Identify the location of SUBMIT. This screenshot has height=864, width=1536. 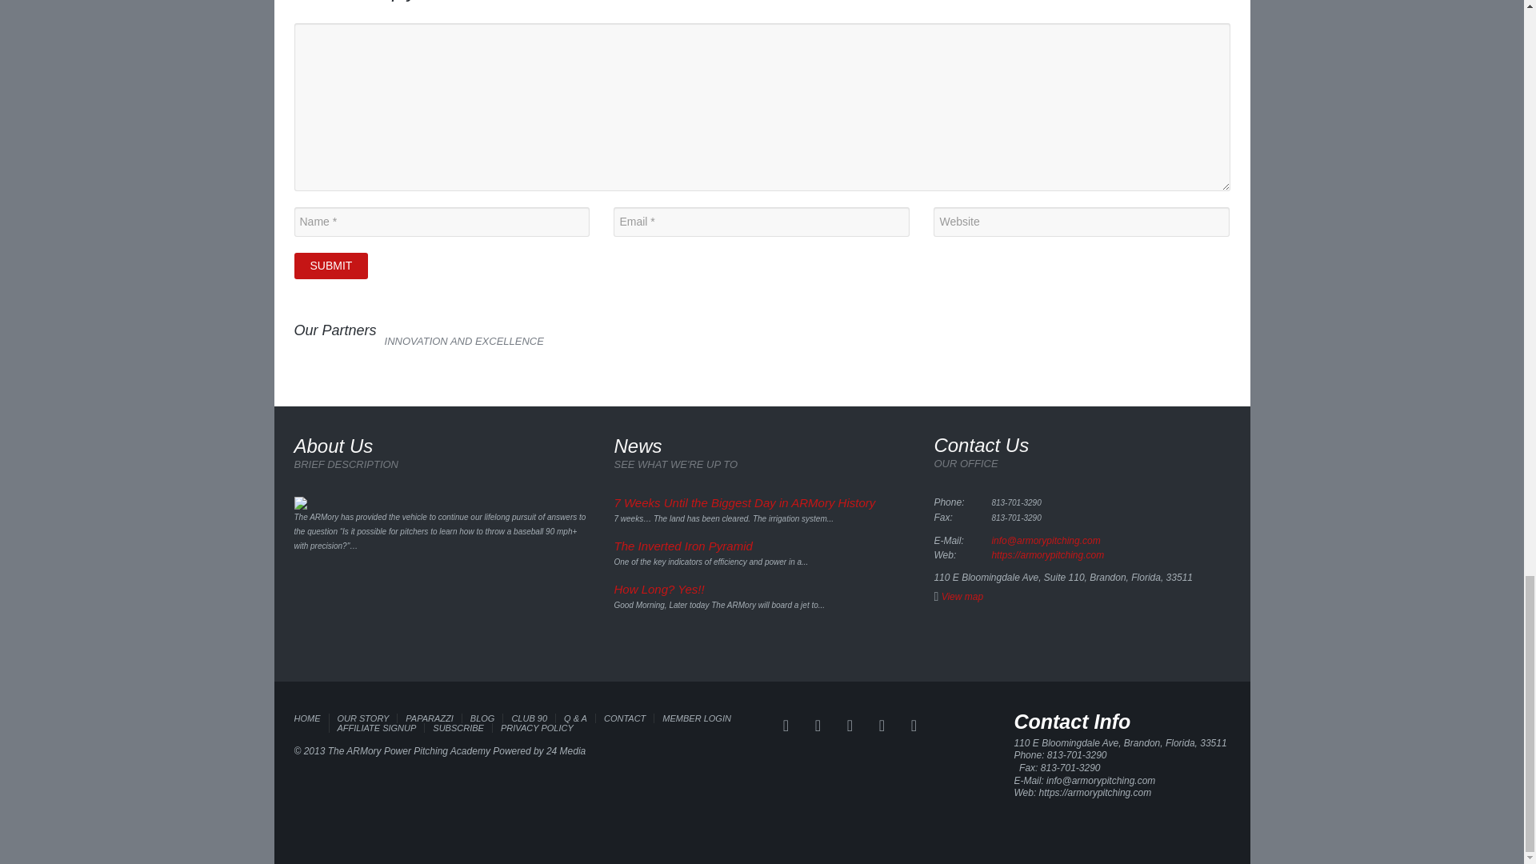
(331, 266).